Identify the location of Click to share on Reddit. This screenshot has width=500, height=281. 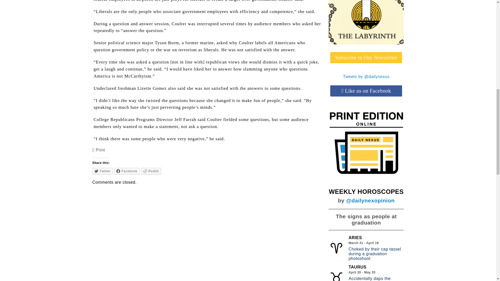
(151, 171).